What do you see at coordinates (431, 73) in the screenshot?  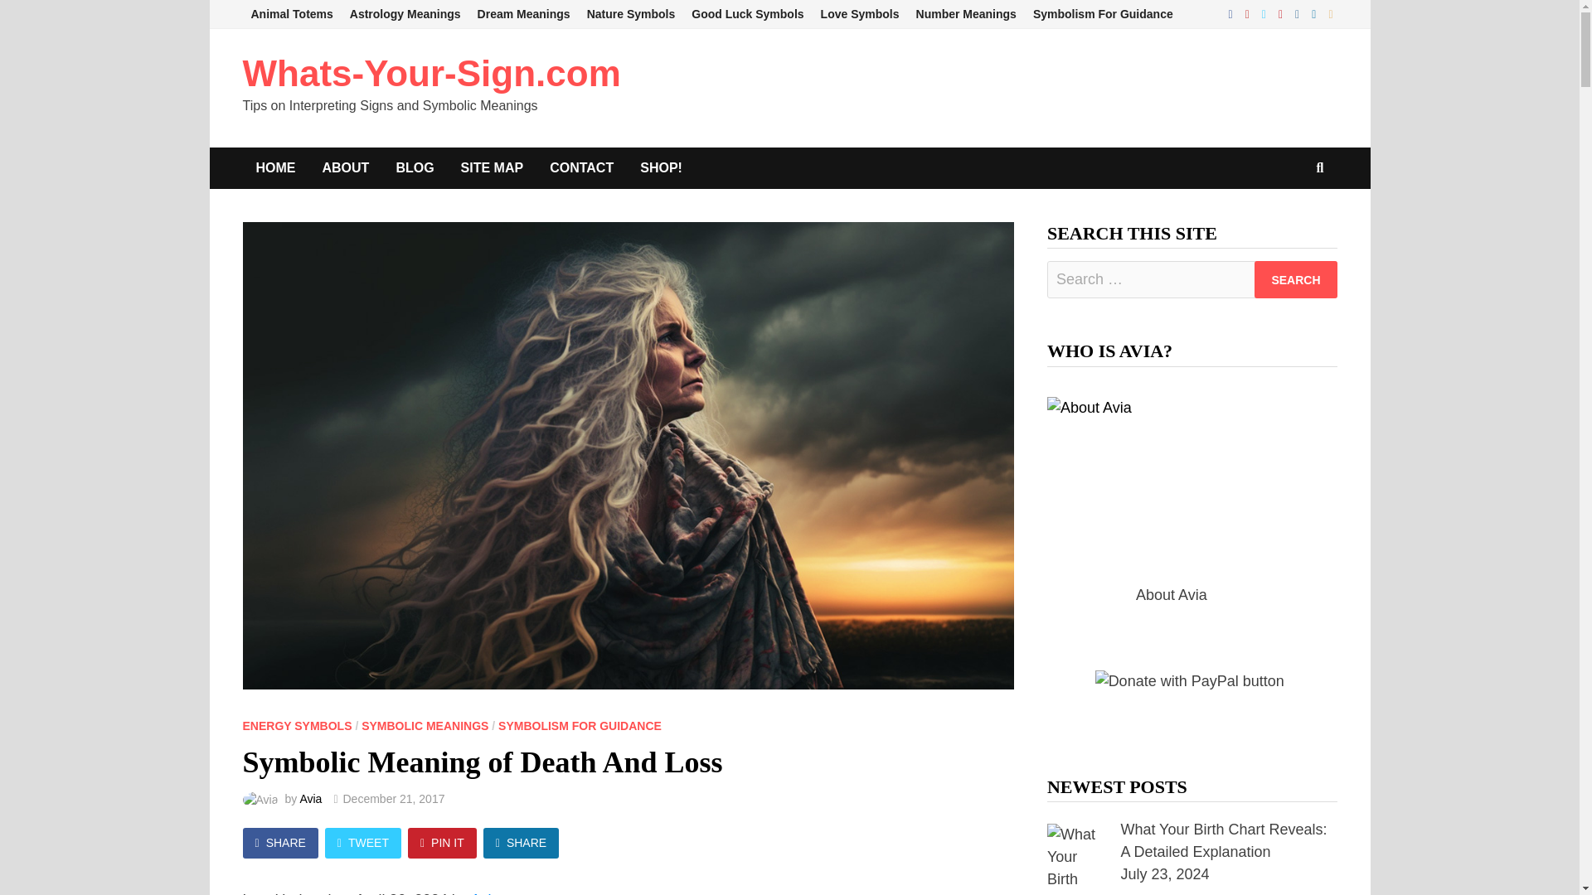 I see `Whats-Your-Sign.com` at bounding box center [431, 73].